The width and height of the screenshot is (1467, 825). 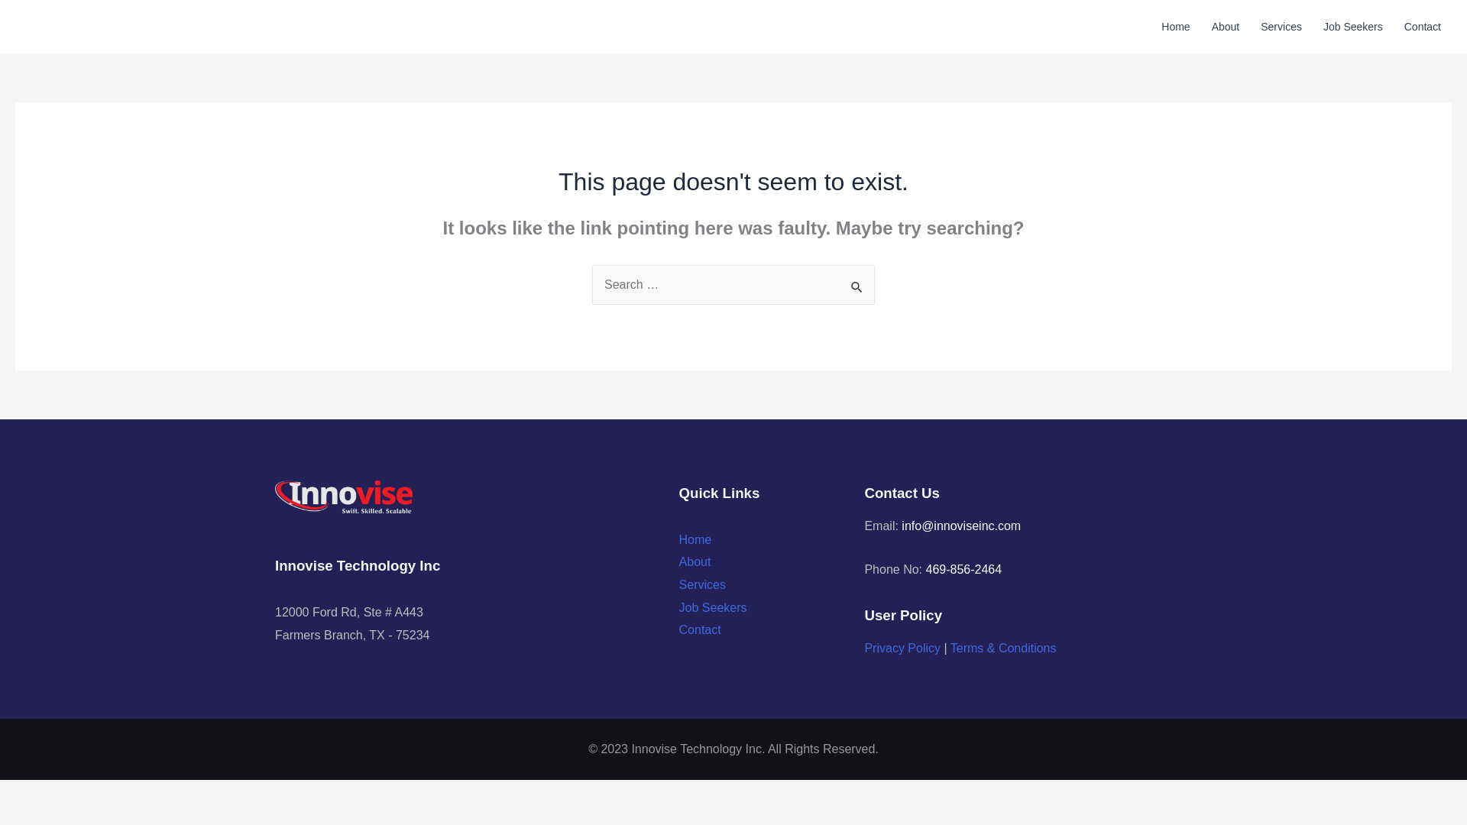 What do you see at coordinates (712, 607) in the screenshot?
I see `Job Seekers` at bounding box center [712, 607].